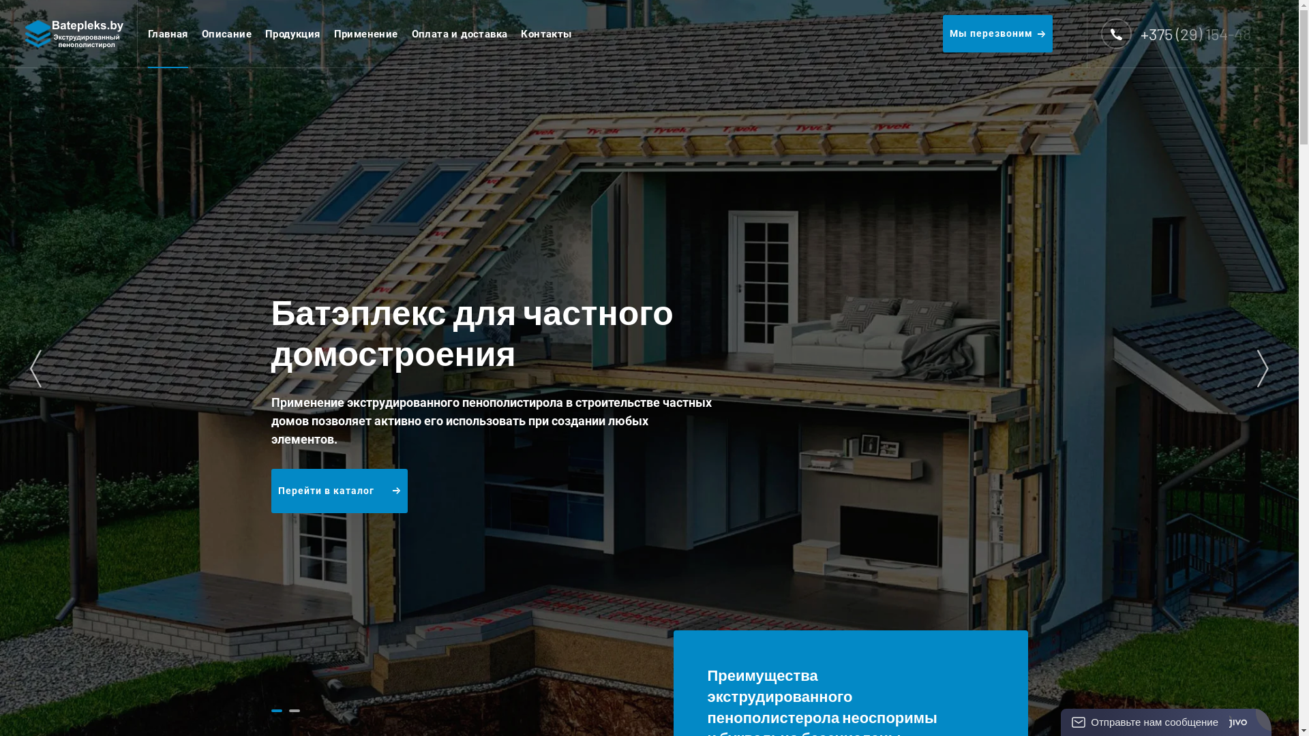 This screenshot has width=1309, height=736. Describe the element at coordinates (1208, 34) in the screenshot. I see `+375 (29) 154-48-3` at that location.